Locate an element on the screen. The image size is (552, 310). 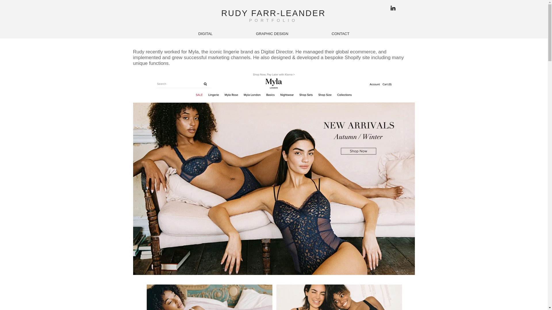
CONTACT is located at coordinates (340, 34).